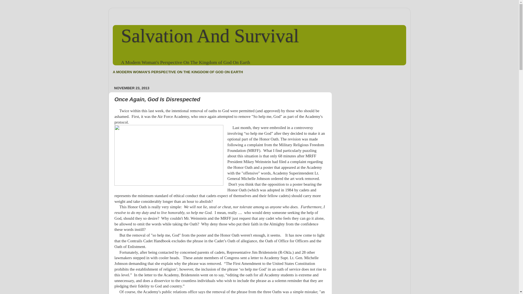  What do you see at coordinates (210, 35) in the screenshot?
I see `Salvation And Survival` at bounding box center [210, 35].